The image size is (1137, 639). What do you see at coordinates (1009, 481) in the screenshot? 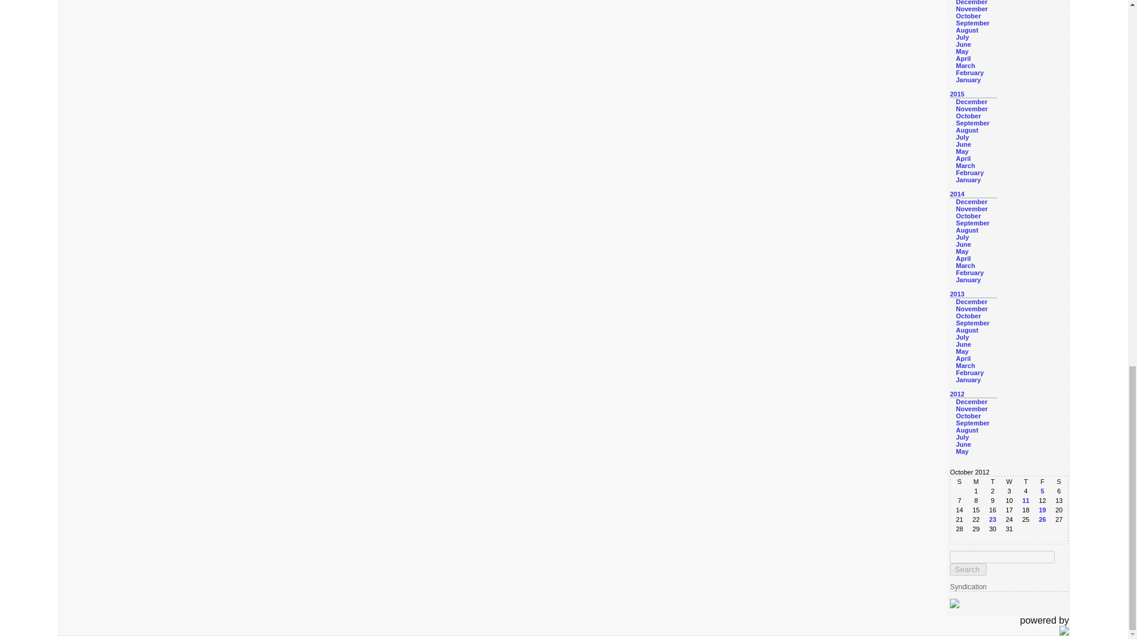
I see `Wednesday` at bounding box center [1009, 481].